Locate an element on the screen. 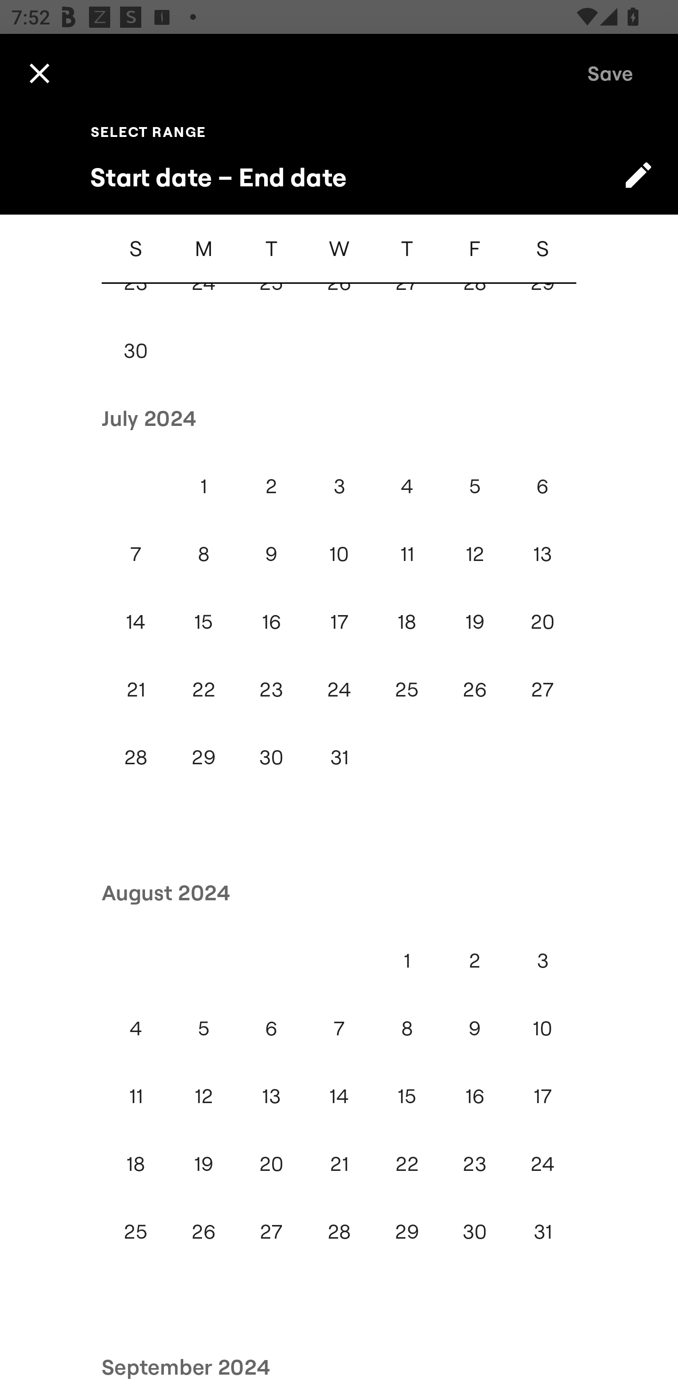  18 Thu, Jul 18 is located at coordinates (407, 622).